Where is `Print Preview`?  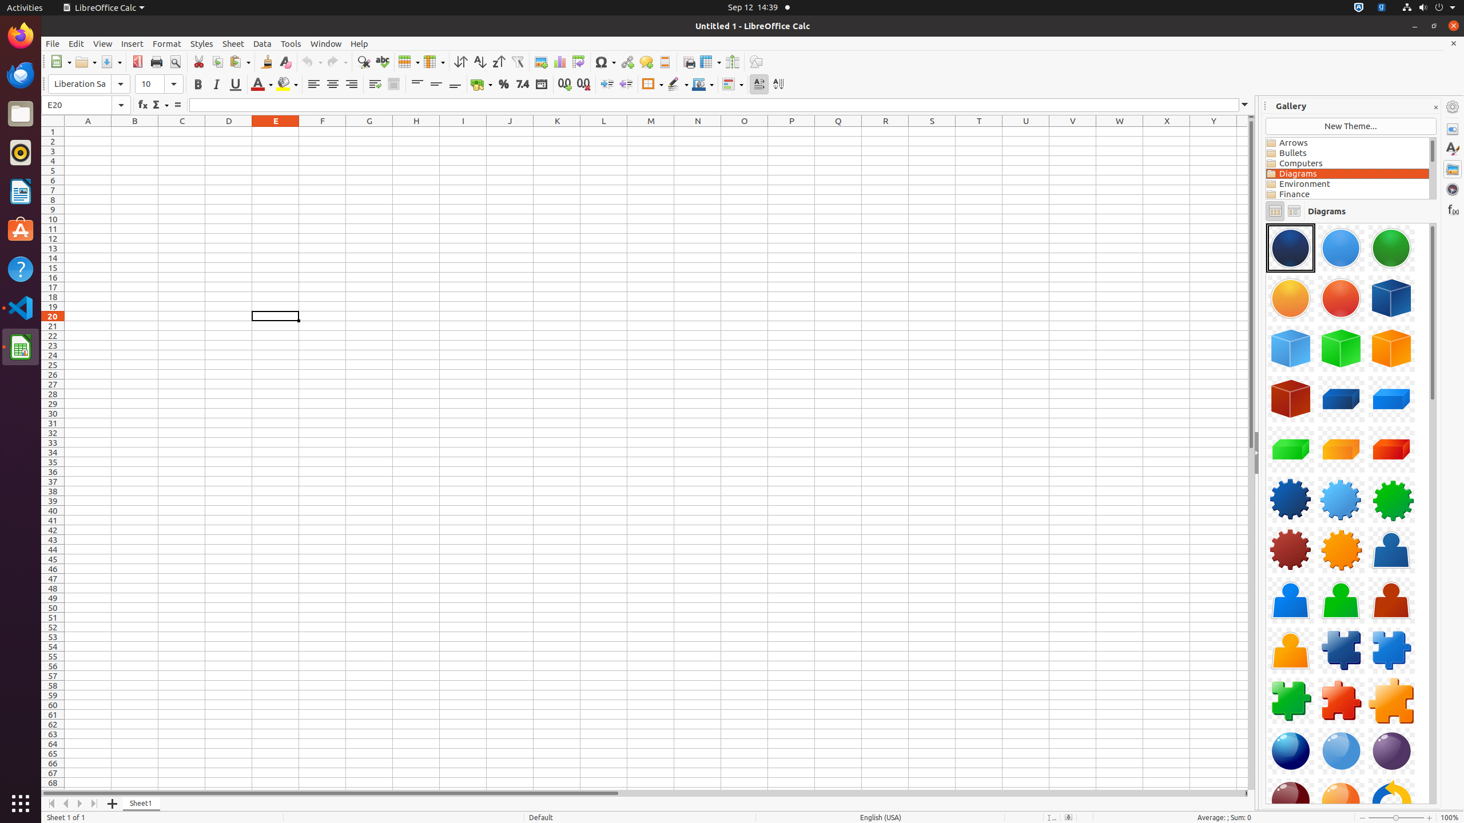 Print Preview is located at coordinates (175, 62).